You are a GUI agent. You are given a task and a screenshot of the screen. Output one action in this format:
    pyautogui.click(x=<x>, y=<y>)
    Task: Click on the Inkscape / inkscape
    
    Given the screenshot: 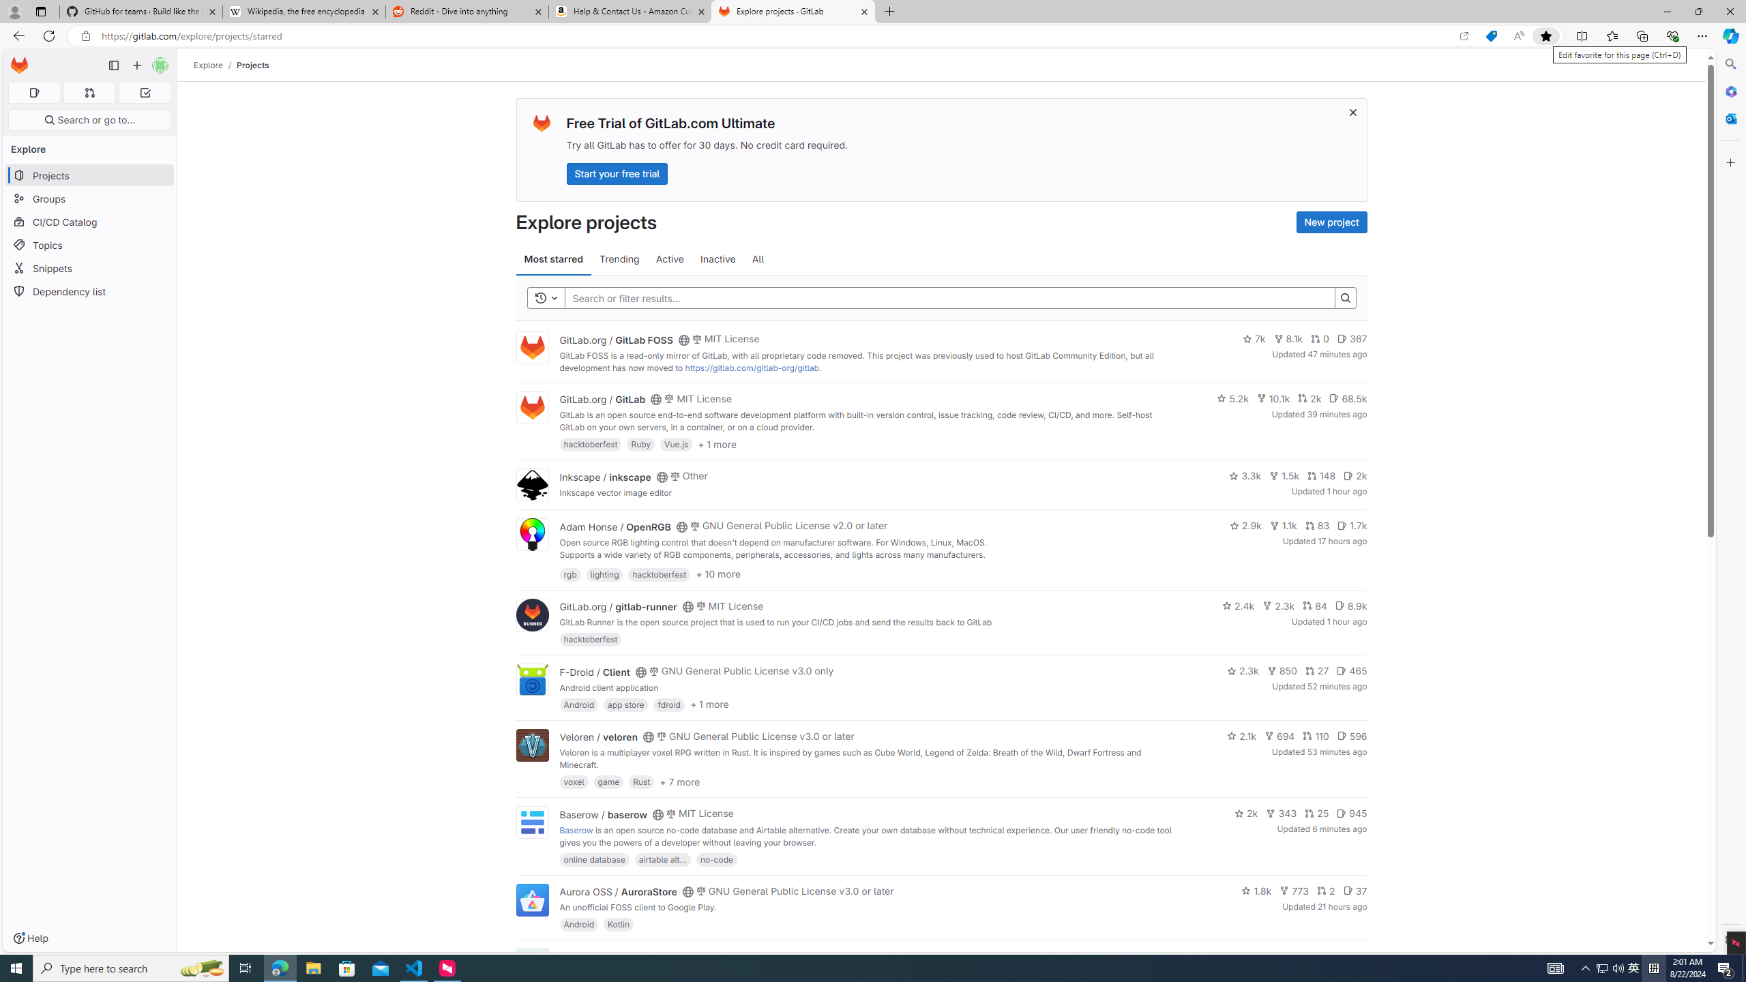 What is the action you would take?
    pyautogui.click(x=604, y=476)
    